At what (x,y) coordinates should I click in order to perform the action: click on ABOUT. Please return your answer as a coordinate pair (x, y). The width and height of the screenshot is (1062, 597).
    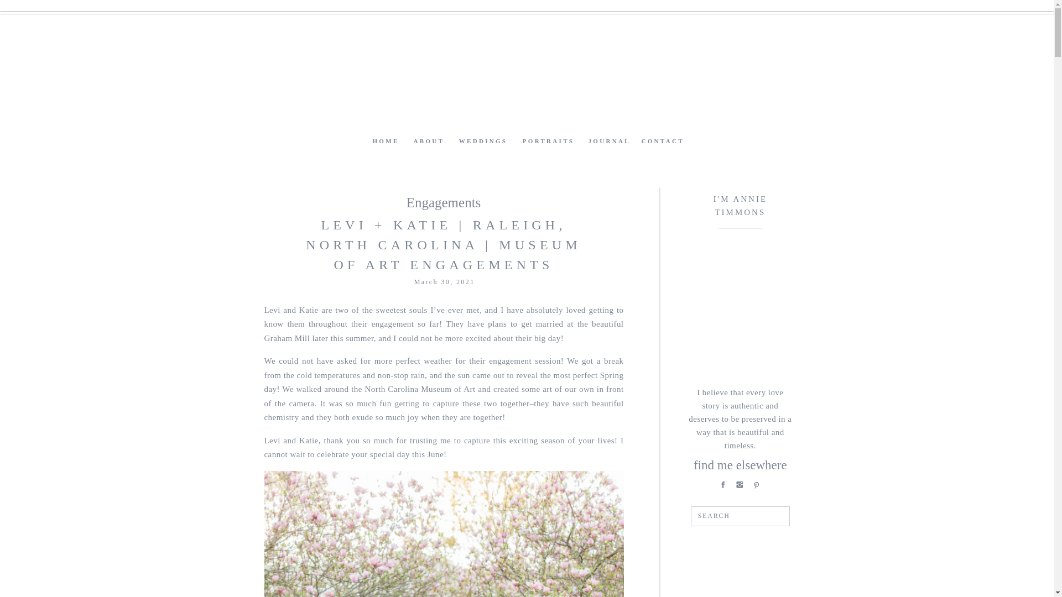
    Looking at the image, I should click on (428, 140).